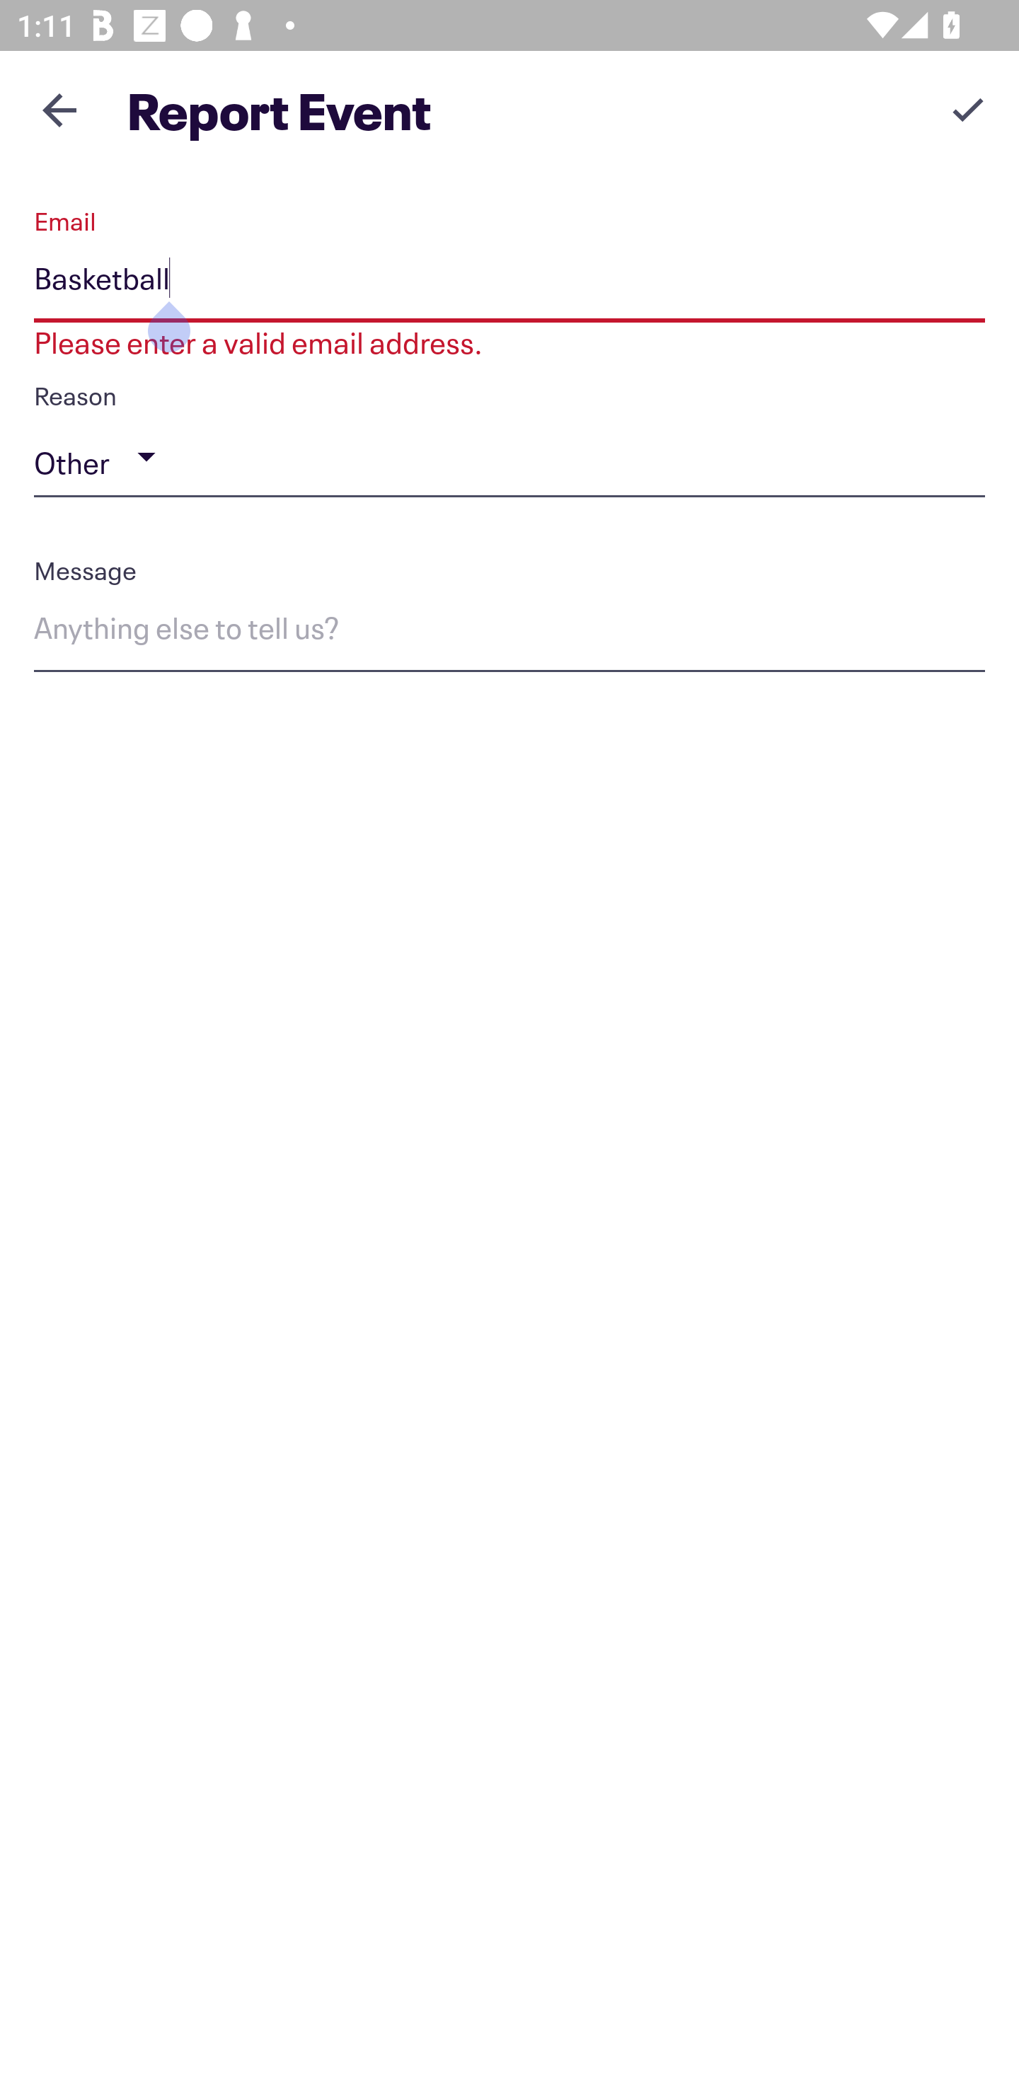  What do you see at coordinates (509, 457) in the screenshot?
I see `Other   ` at bounding box center [509, 457].